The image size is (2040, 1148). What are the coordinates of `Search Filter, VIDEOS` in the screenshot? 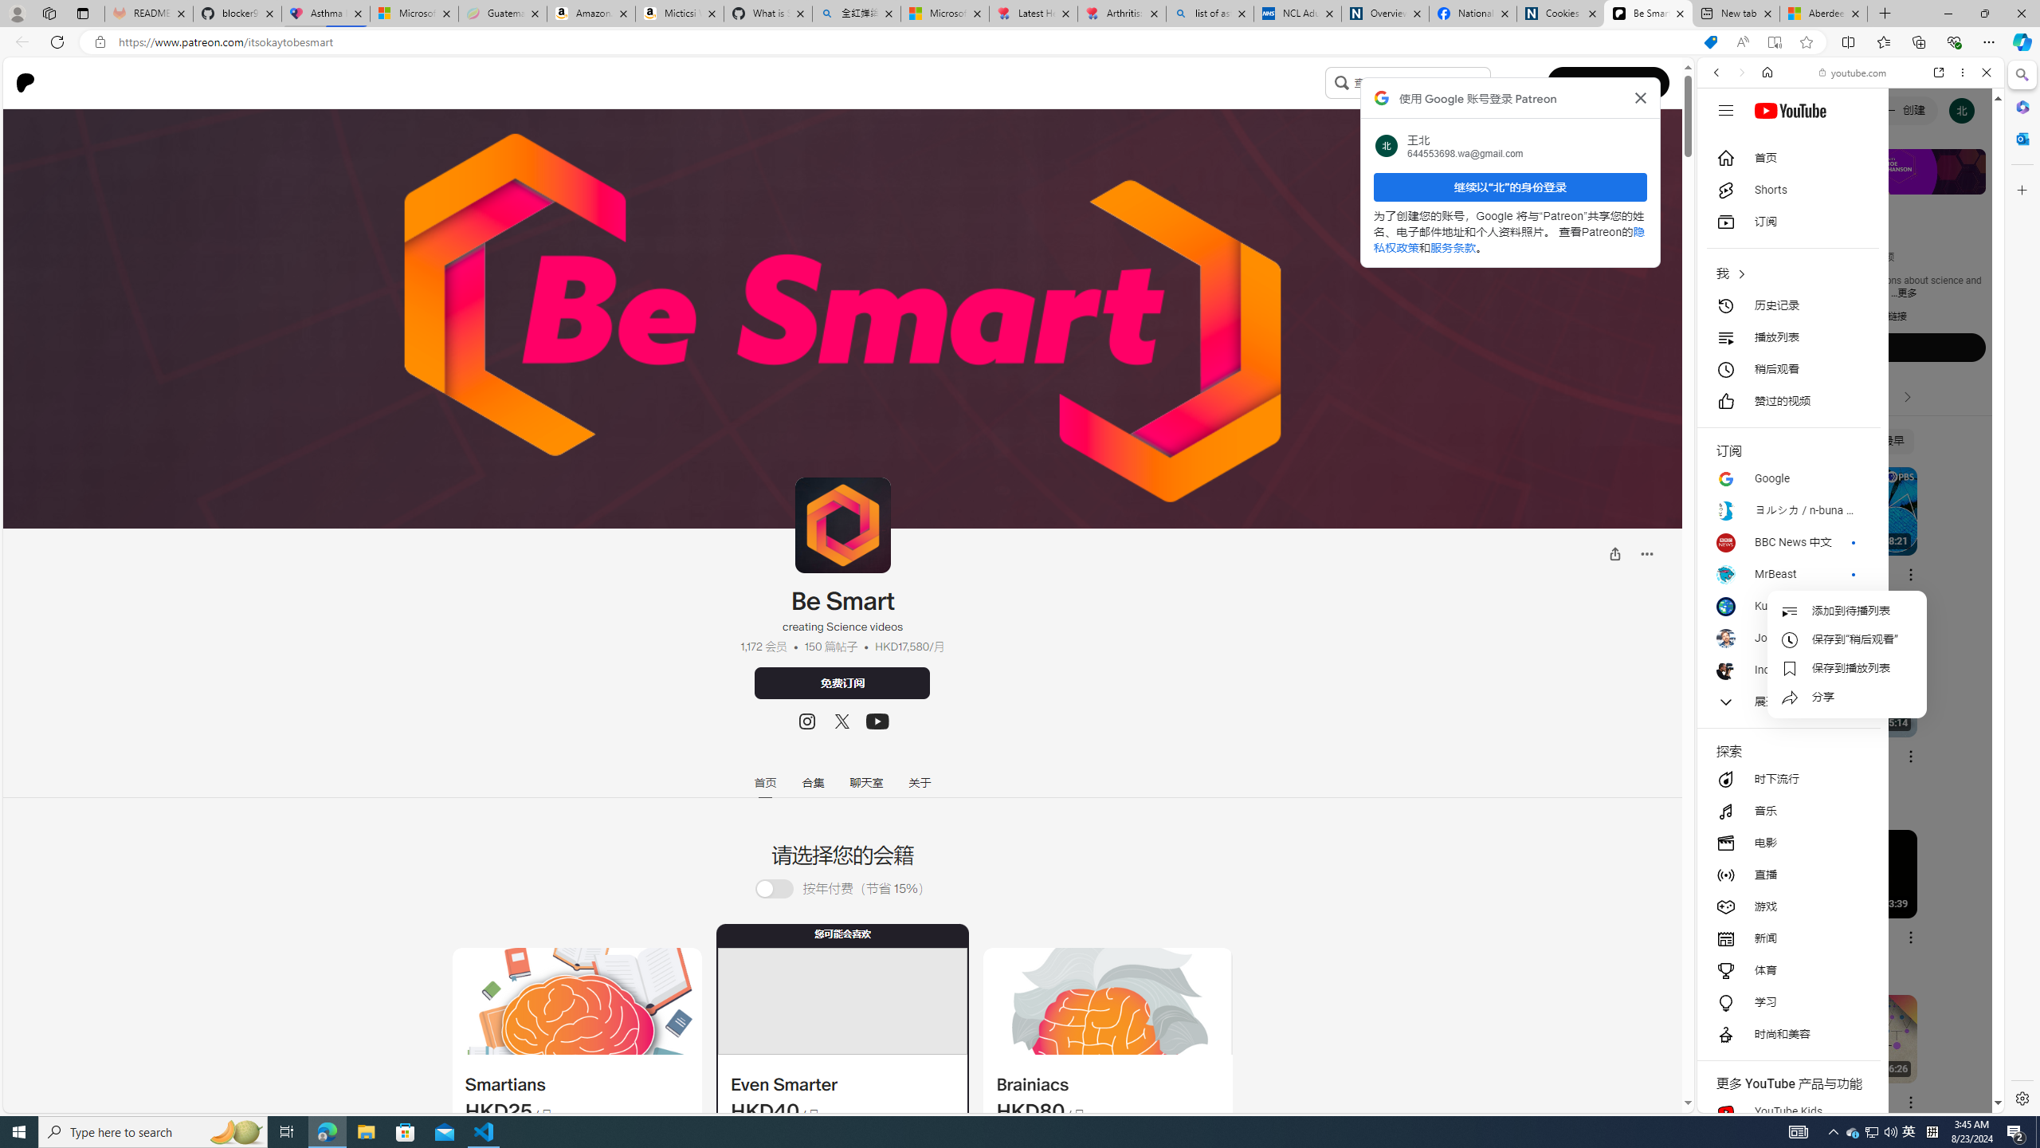 It's located at (1822, 182).